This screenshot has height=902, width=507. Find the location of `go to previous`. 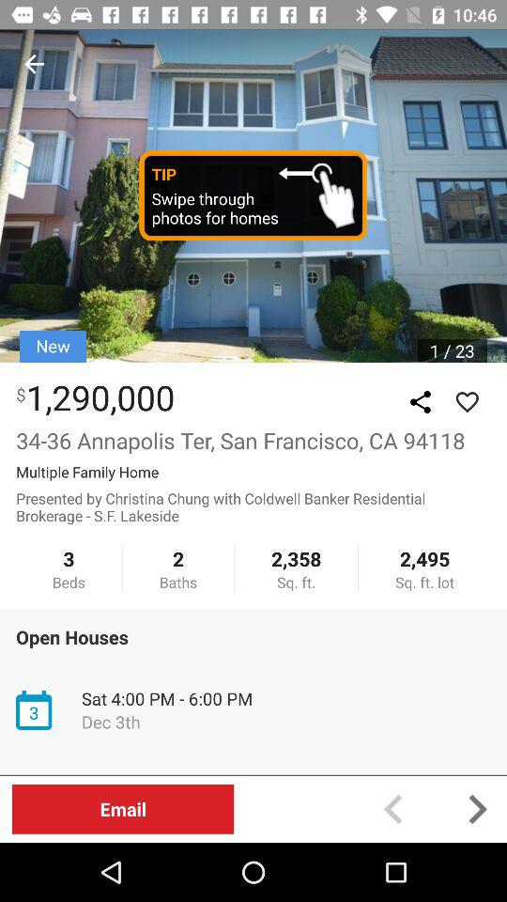

go to previous is located at coordinates (392, 808).